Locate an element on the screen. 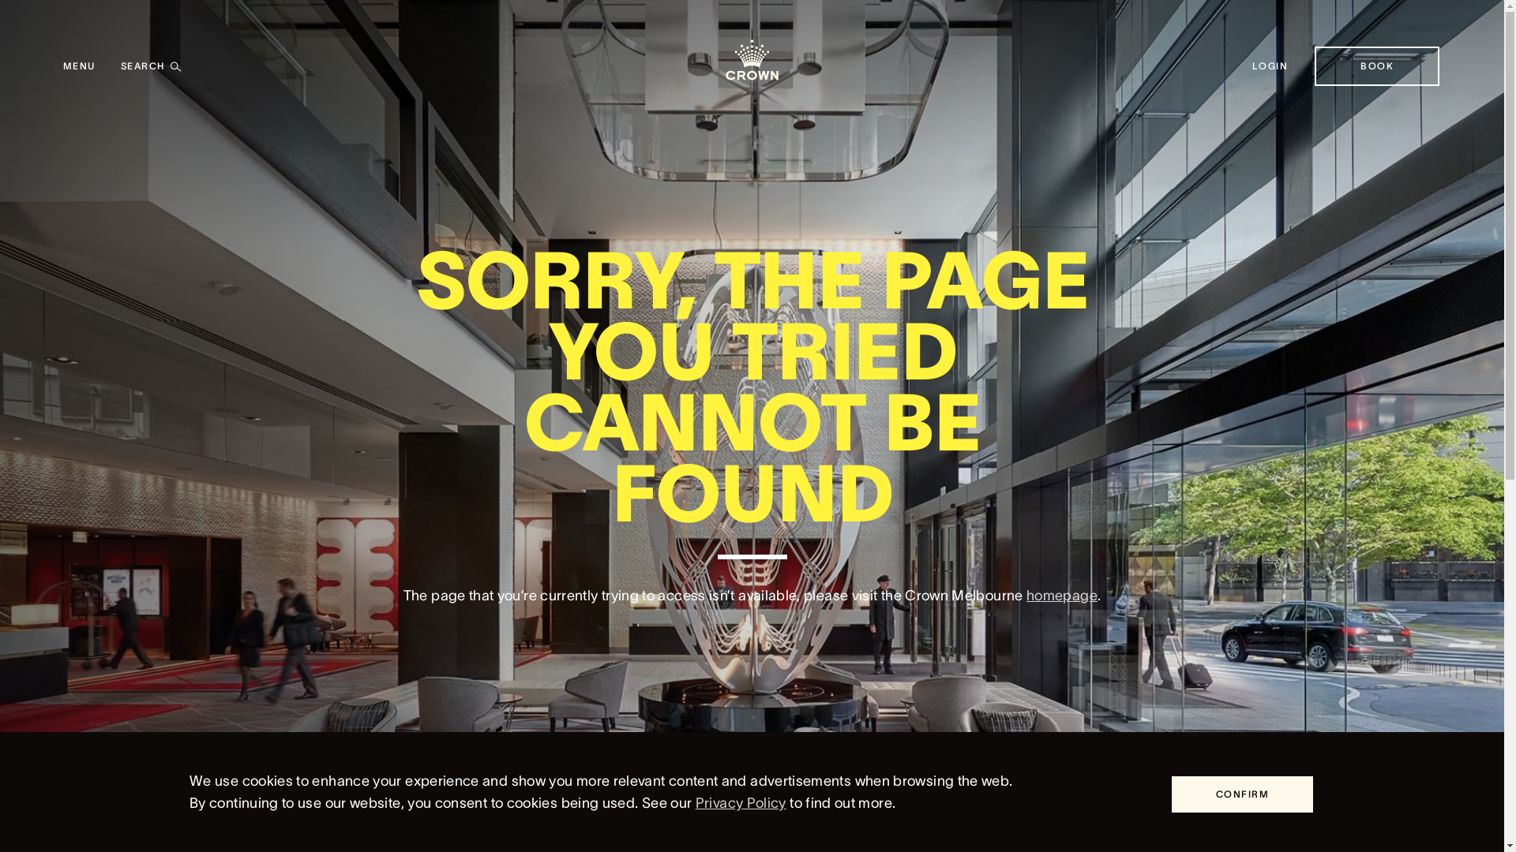  LOGIN is located at coordinates (1270, 66).